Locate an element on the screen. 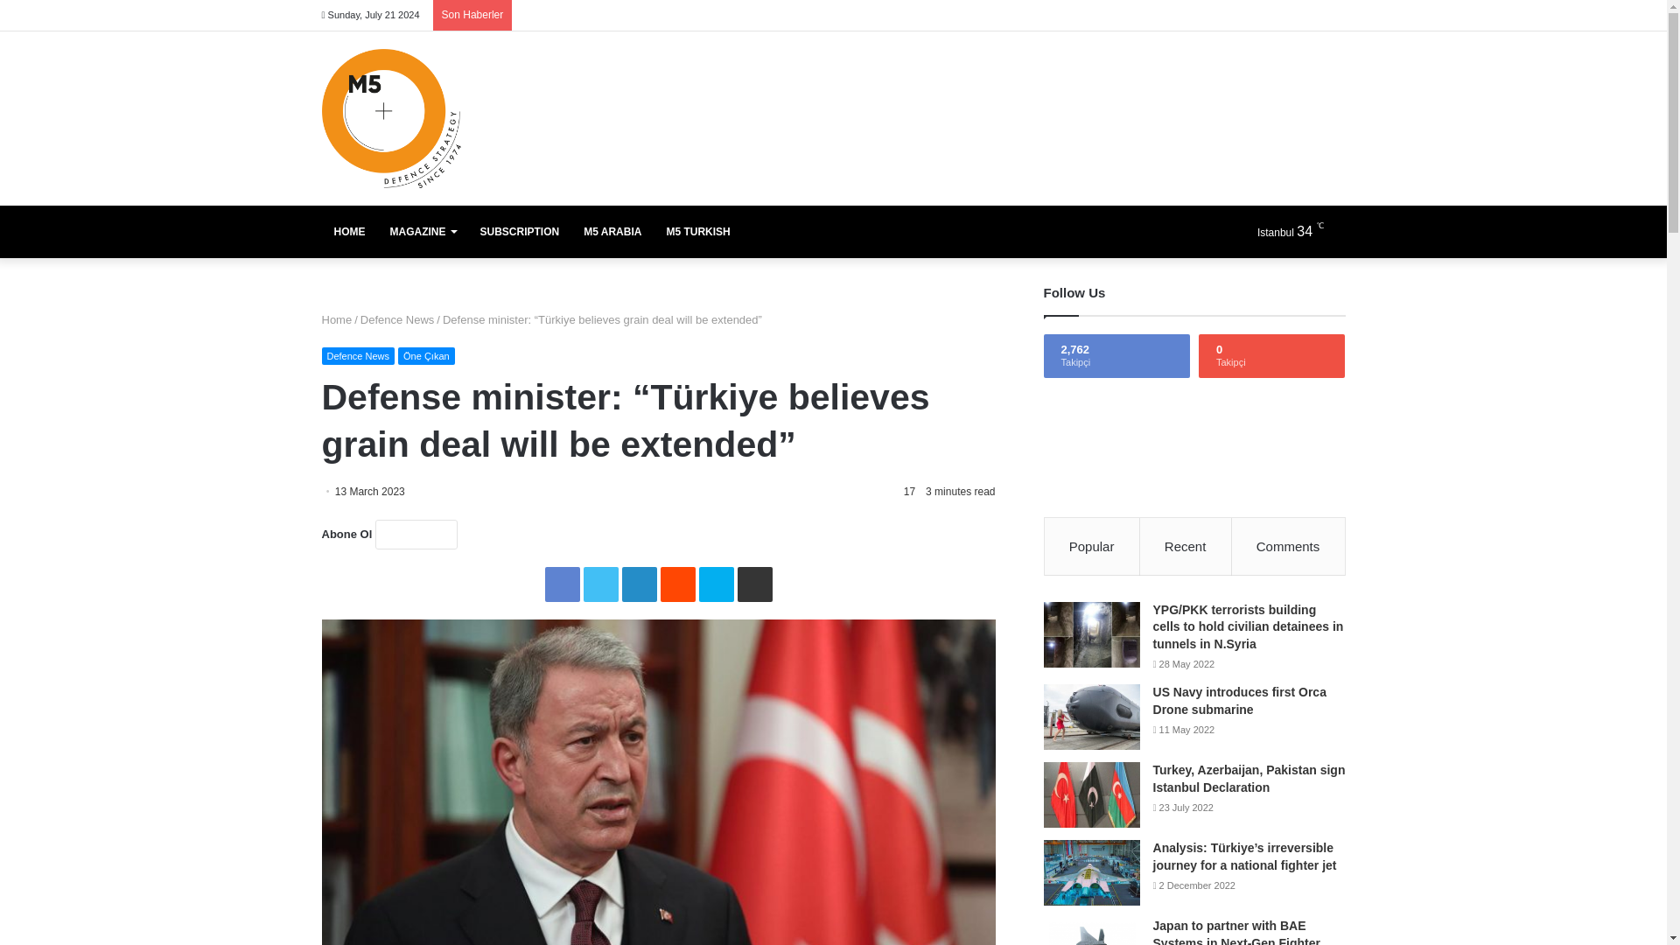 The image size is (1680, 945). Abone Ol is located at coordinates (416, 534).